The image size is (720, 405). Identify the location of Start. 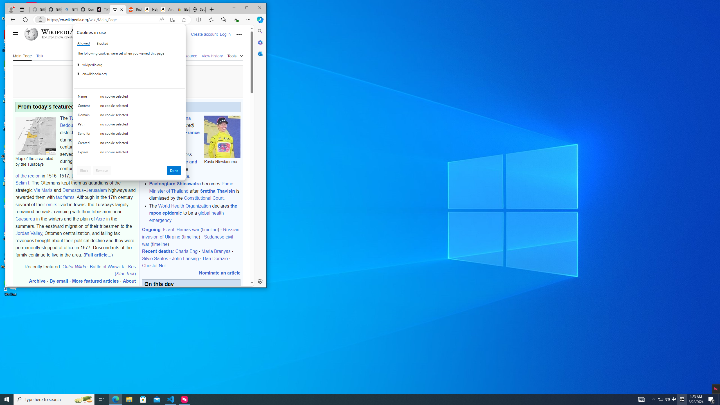
(7, 399).